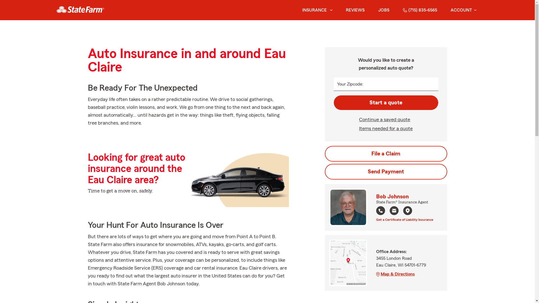 The width and height of the screenshot is (539, 303). Describe the element at coordinates (386, 120) in the screenshot. I see `Continue a saved quote` at that location.